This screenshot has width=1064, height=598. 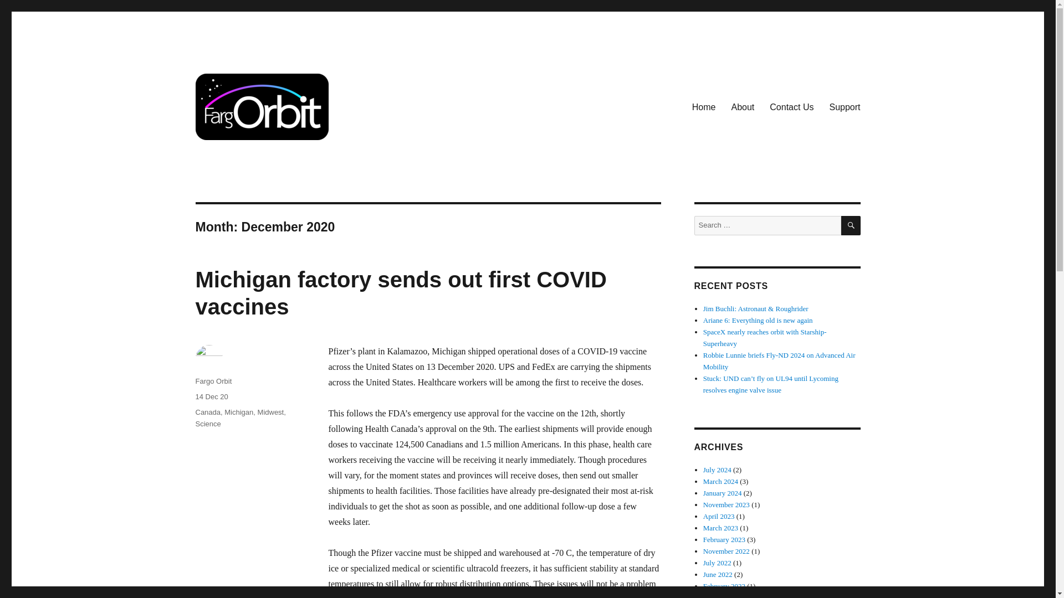 What do you see at coordinates (400, 292) in the screenshot?
I see `Michigan factory sends out first COVID vaccines` at bounding box center [400, 292].